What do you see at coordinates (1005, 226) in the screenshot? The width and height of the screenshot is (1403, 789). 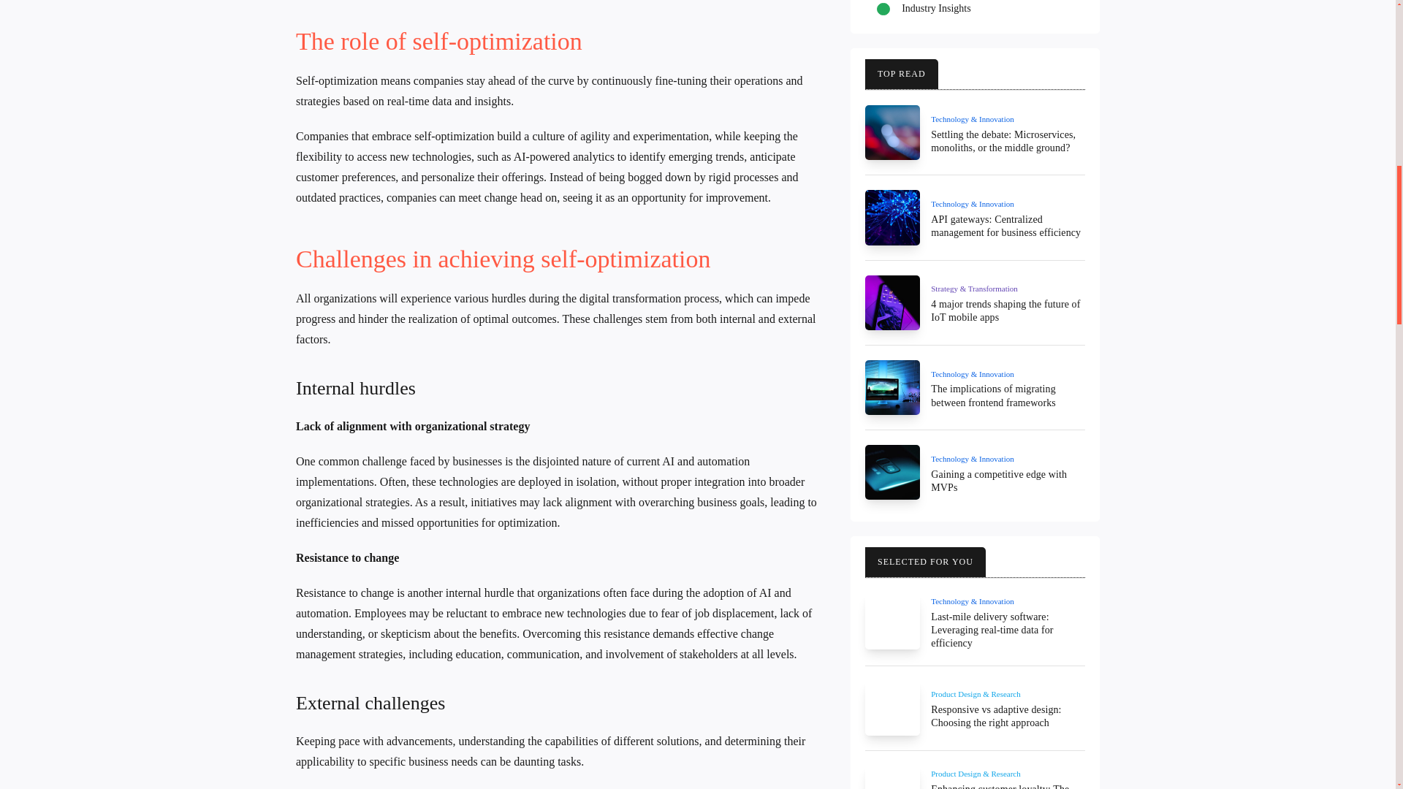 I see `API gateways: Centralized management for business efficiency` at bounding box center [1005, 226].